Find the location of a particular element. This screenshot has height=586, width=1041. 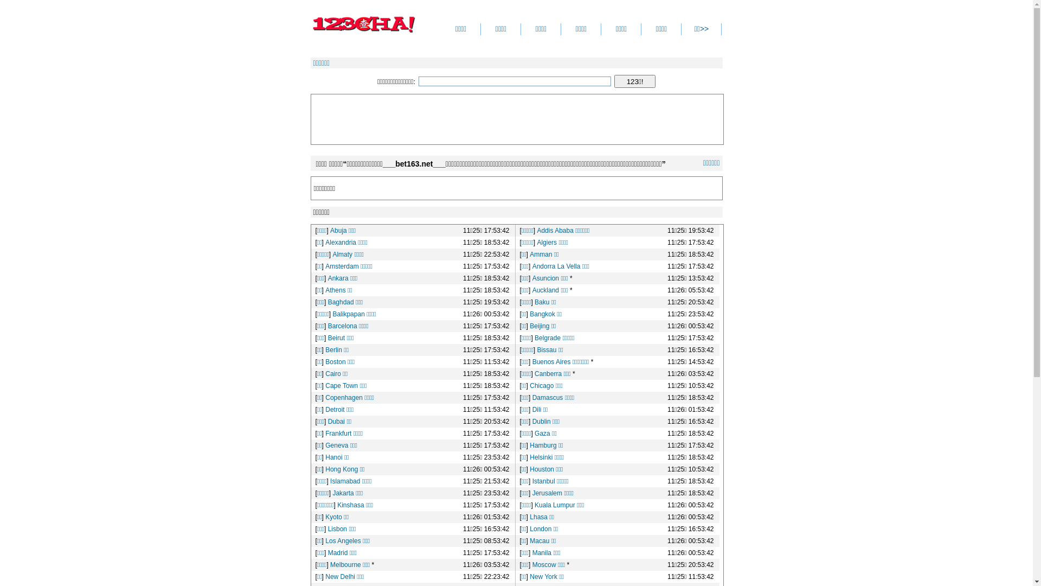

Damascus is located at coordinates (548, 398).